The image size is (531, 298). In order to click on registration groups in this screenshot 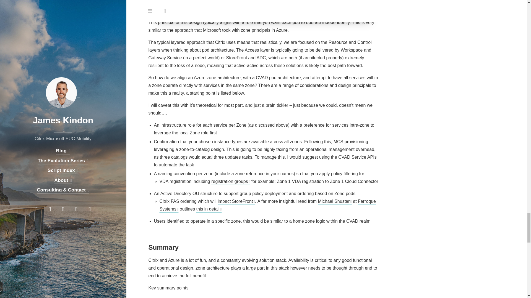, I will do `click(231, 182)`.